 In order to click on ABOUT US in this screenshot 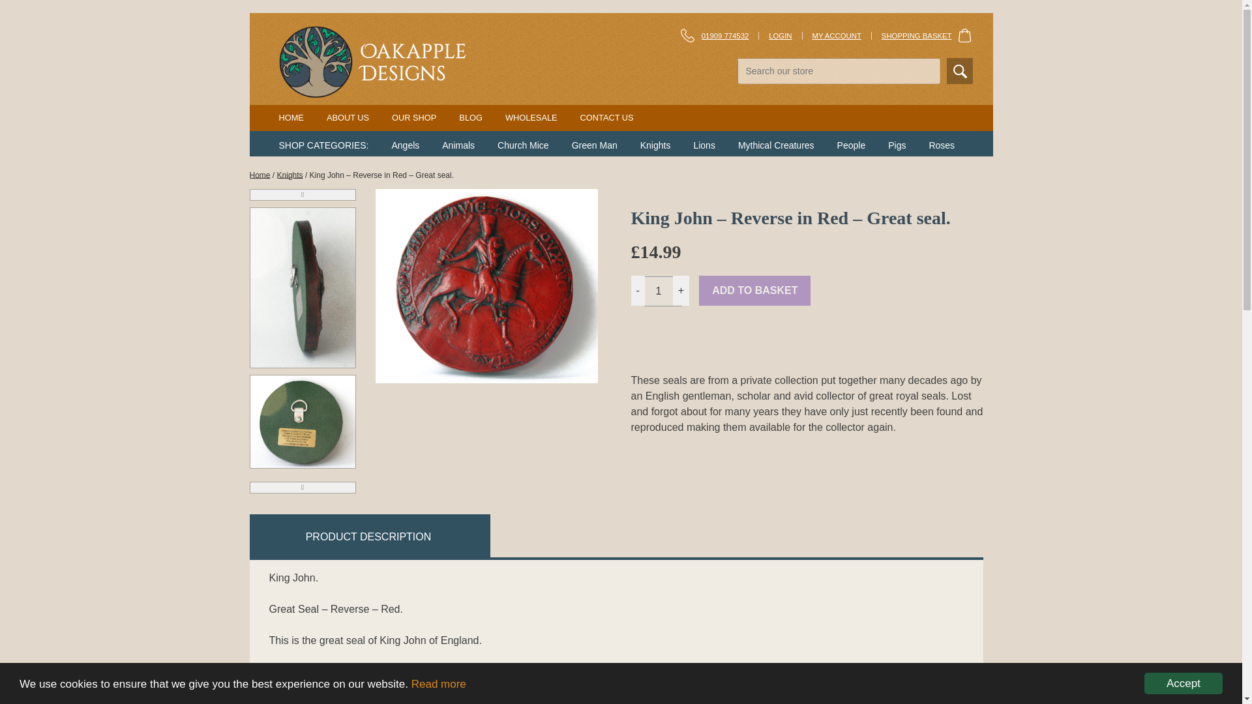, I will do `click(348, 117)`.